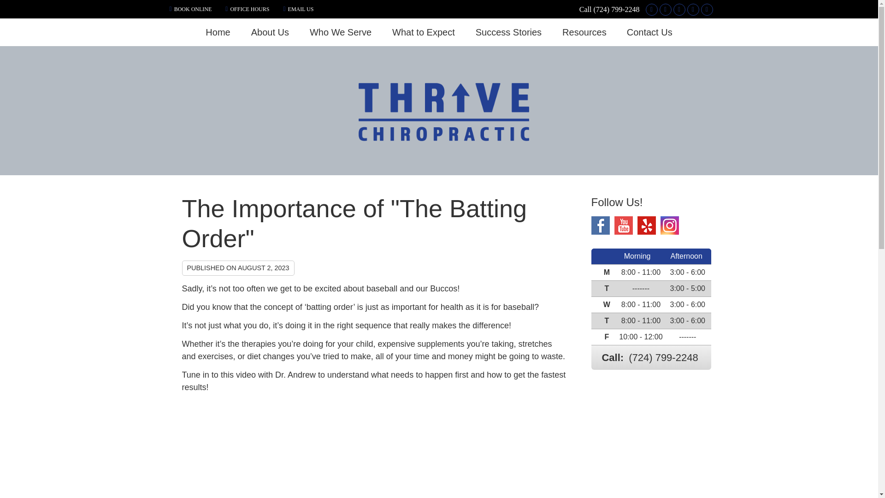  I want to click on Who We Serve, so click(341, 32).